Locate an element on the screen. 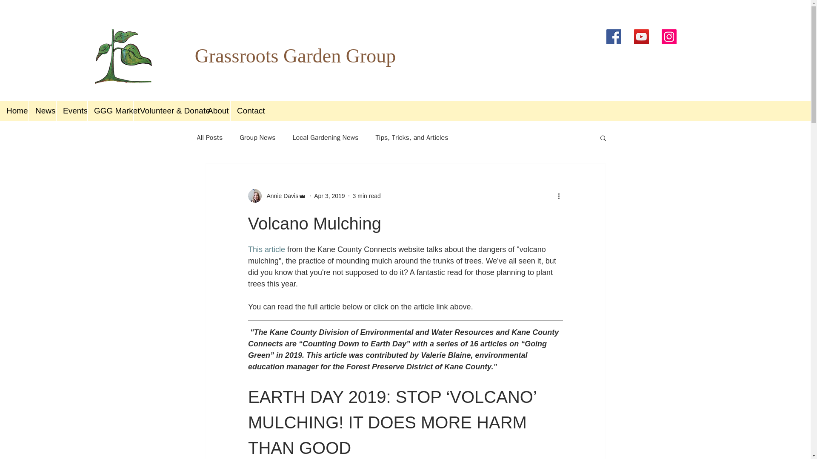 This screenshot has width=817, height=459. GGG Market is located at coordinates (110, 110).